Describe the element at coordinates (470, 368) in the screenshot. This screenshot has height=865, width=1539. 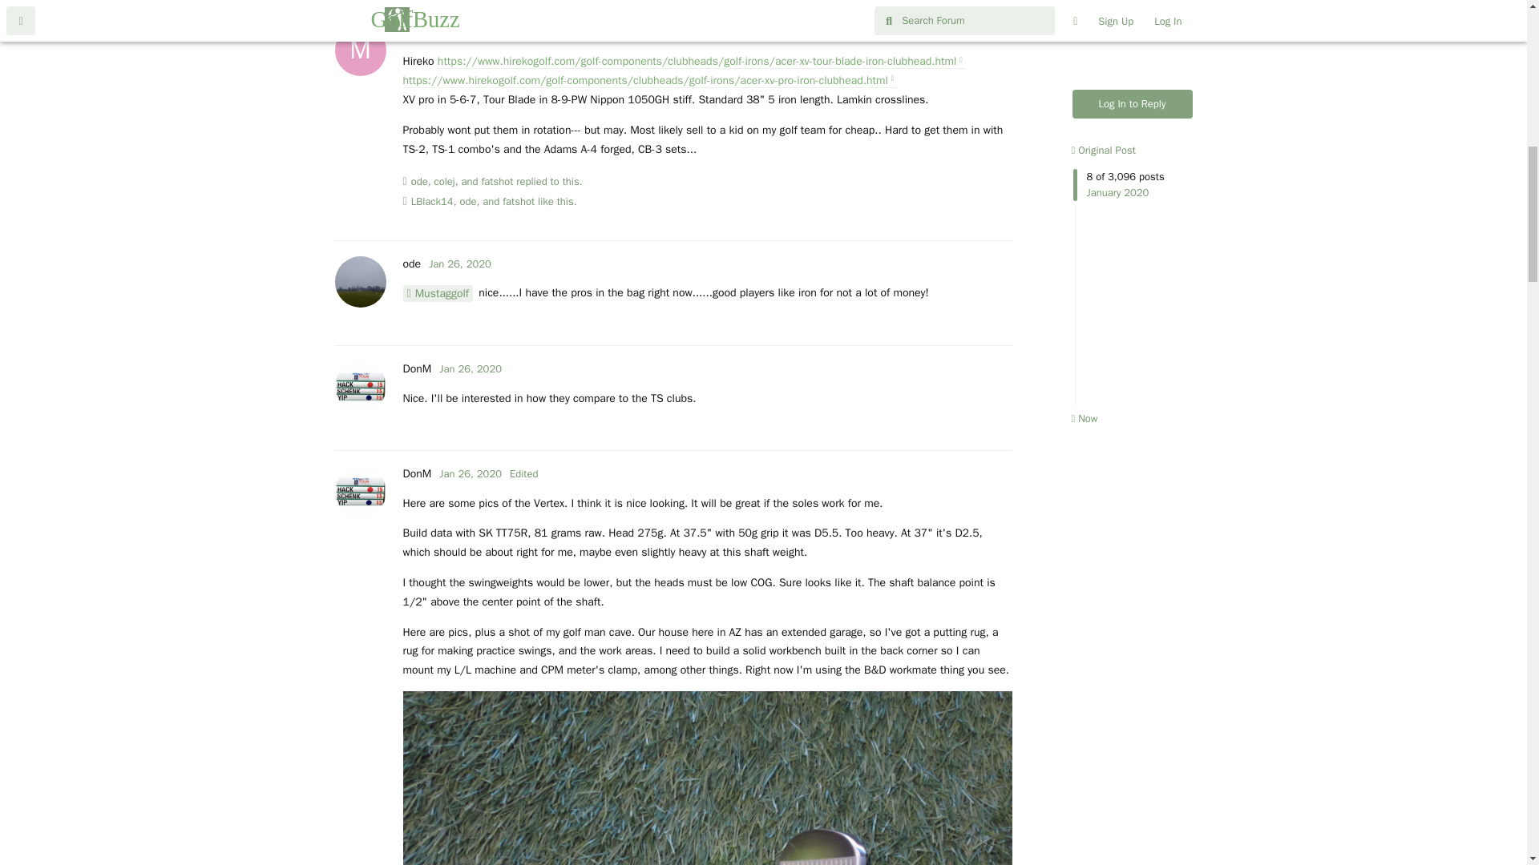
I see `Sunday, January 26, 2020 12:39 AM` at that location.